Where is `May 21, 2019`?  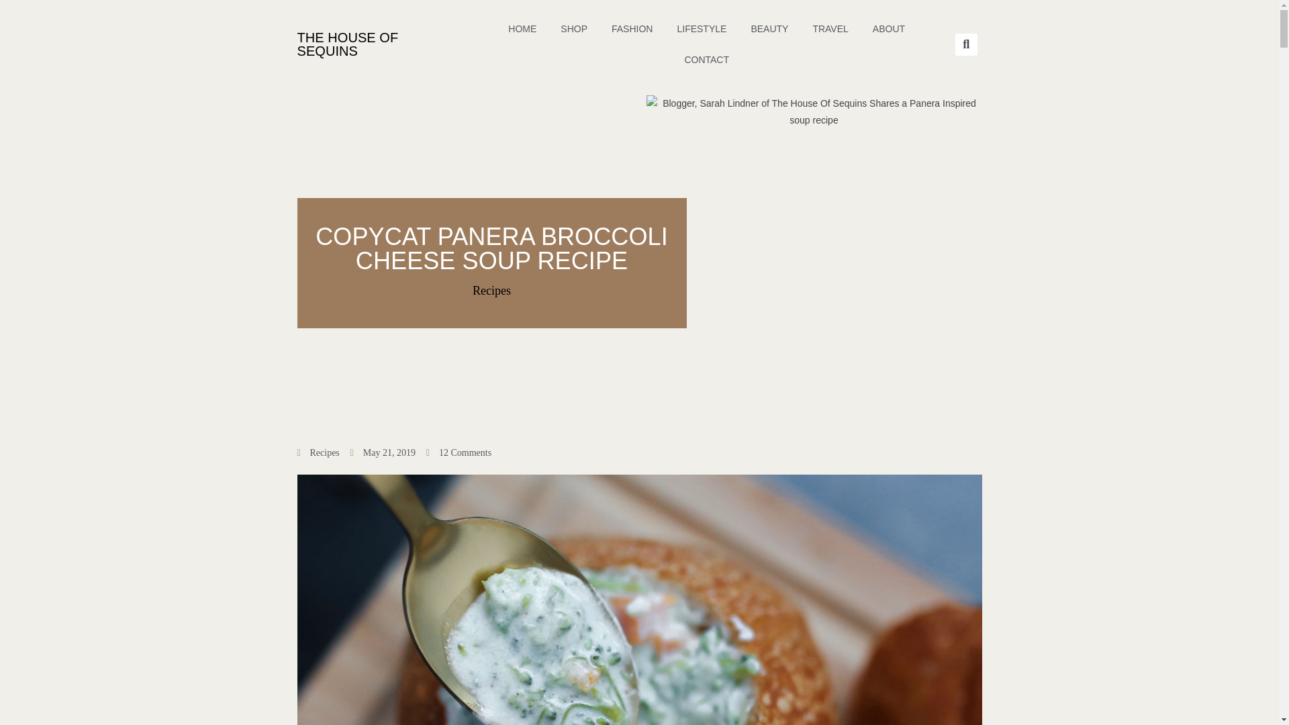
May 21, 2019 is located at coordinates (383, 452).